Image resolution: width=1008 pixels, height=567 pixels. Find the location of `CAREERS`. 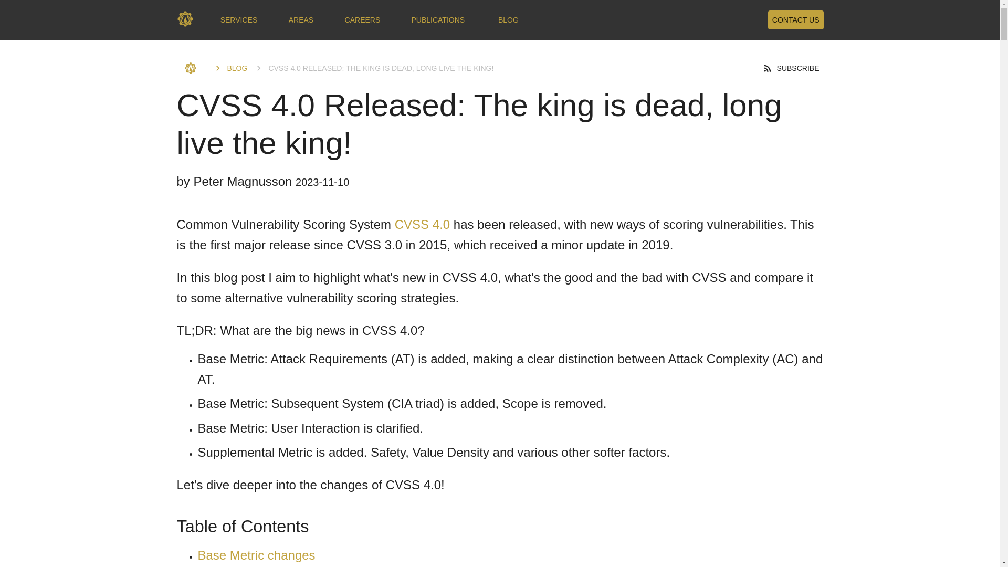

CAREERS is located at coordinates (362, 20).